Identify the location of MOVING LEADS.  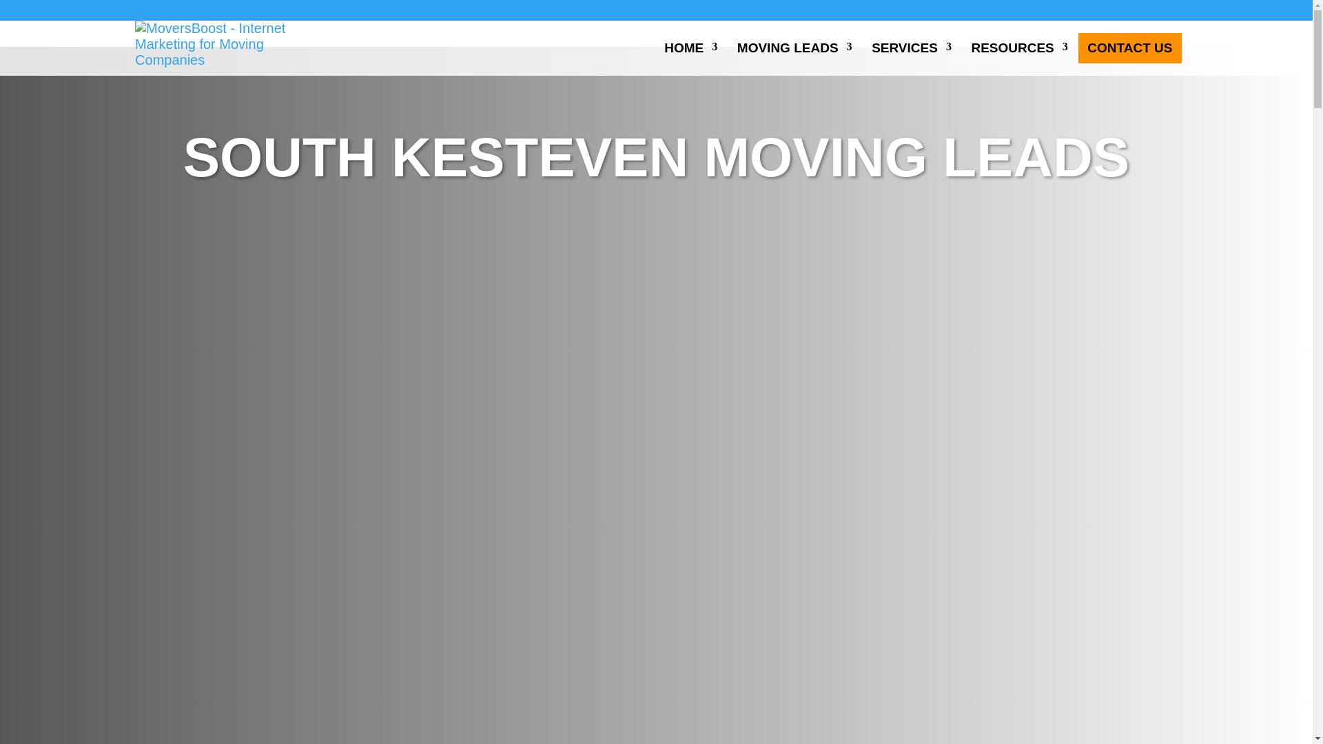
(790, 48).